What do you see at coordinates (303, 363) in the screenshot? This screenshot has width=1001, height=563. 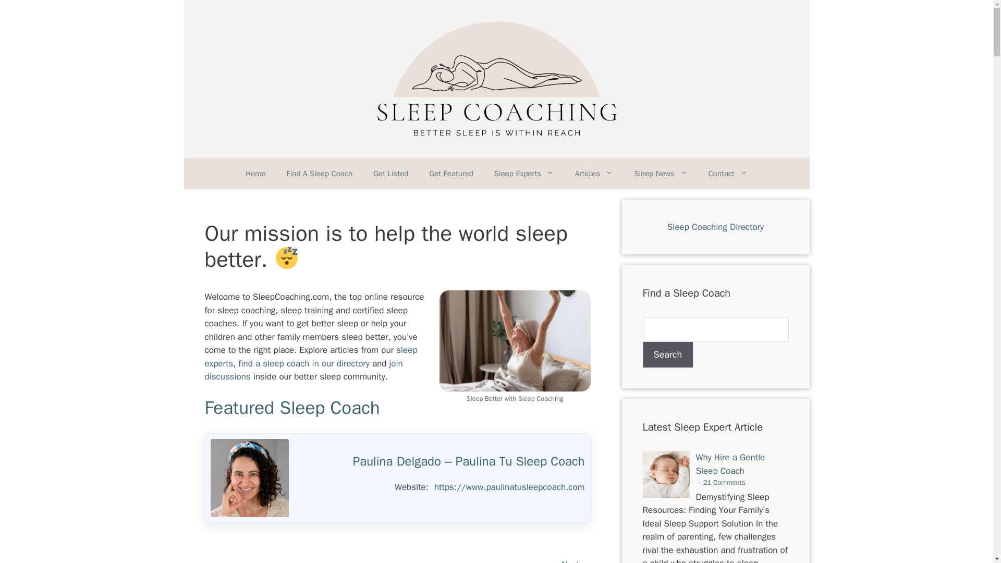 I see `find a sleep coach in our directory` at bounding box center [303, 363].